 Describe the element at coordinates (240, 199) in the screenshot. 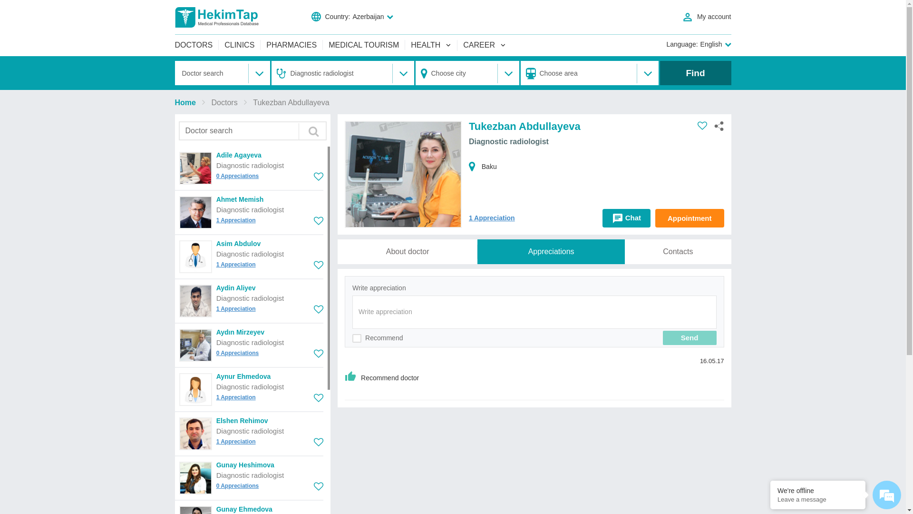

I see `Ahmet Memish` at that location.